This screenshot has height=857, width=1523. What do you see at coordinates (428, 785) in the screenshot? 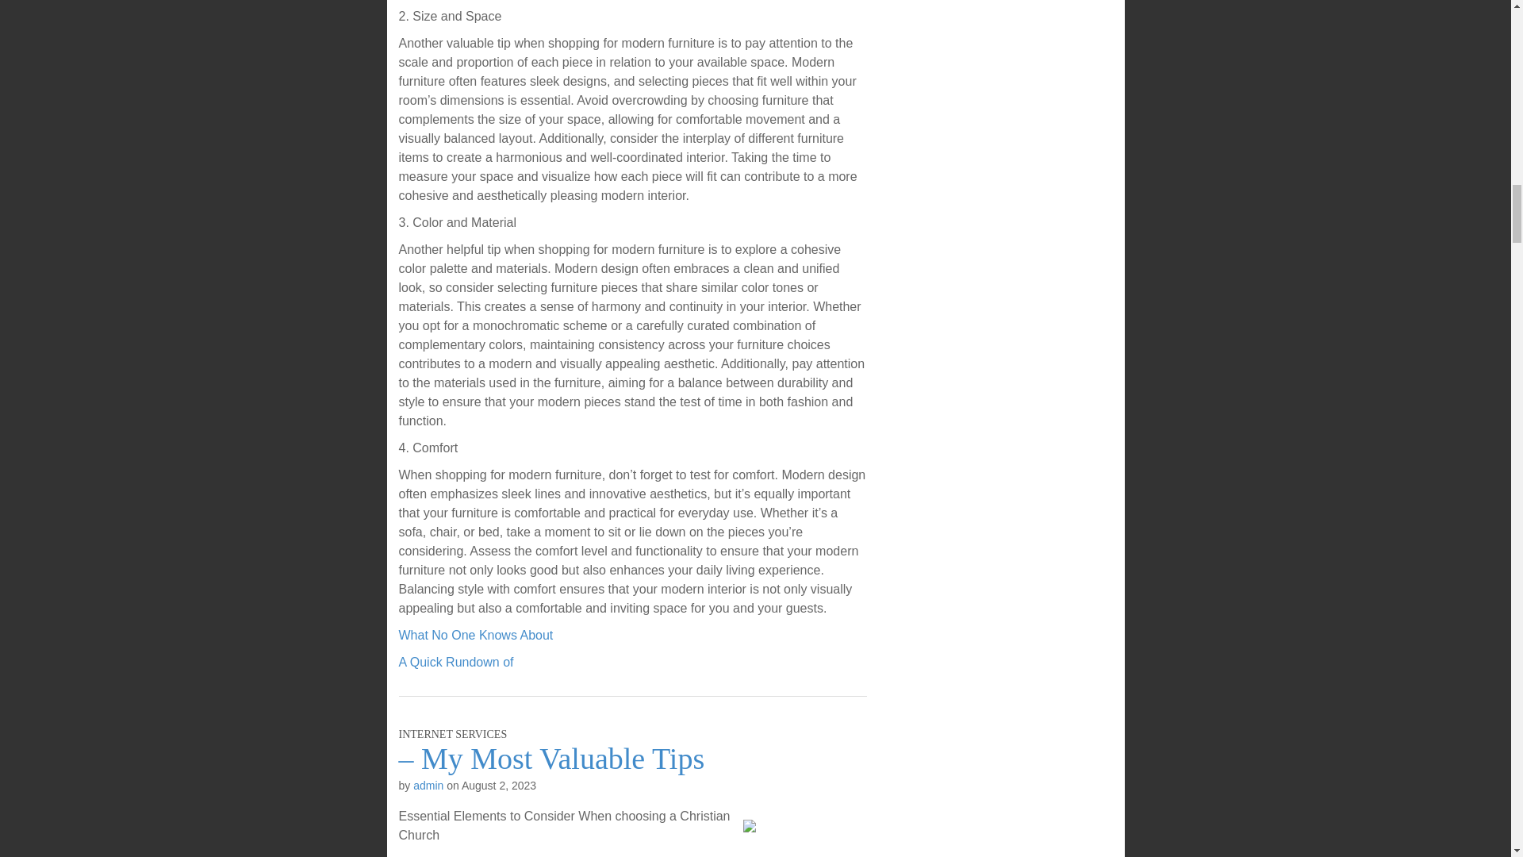
I see `Posts by admin` at bounding box center [428, 785].